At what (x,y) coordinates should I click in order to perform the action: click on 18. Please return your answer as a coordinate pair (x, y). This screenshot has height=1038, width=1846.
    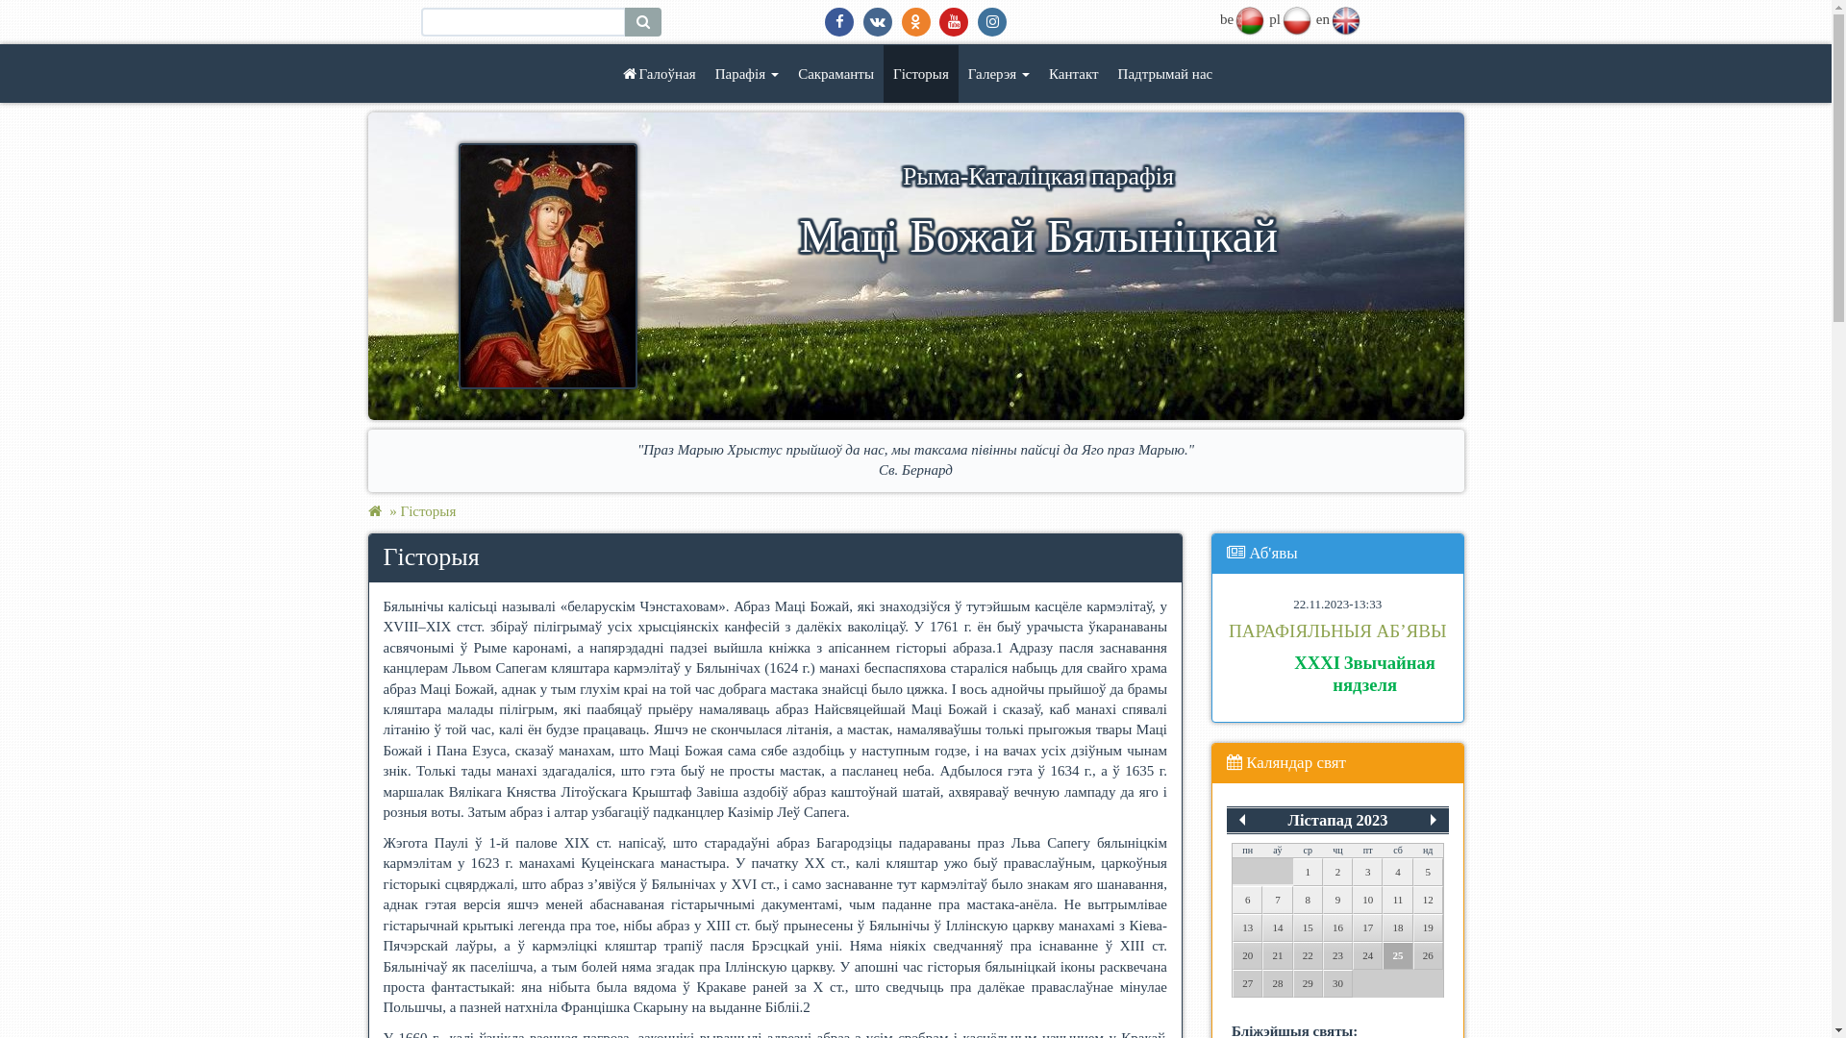
    Looking at the image, I should click on (1398, 928).